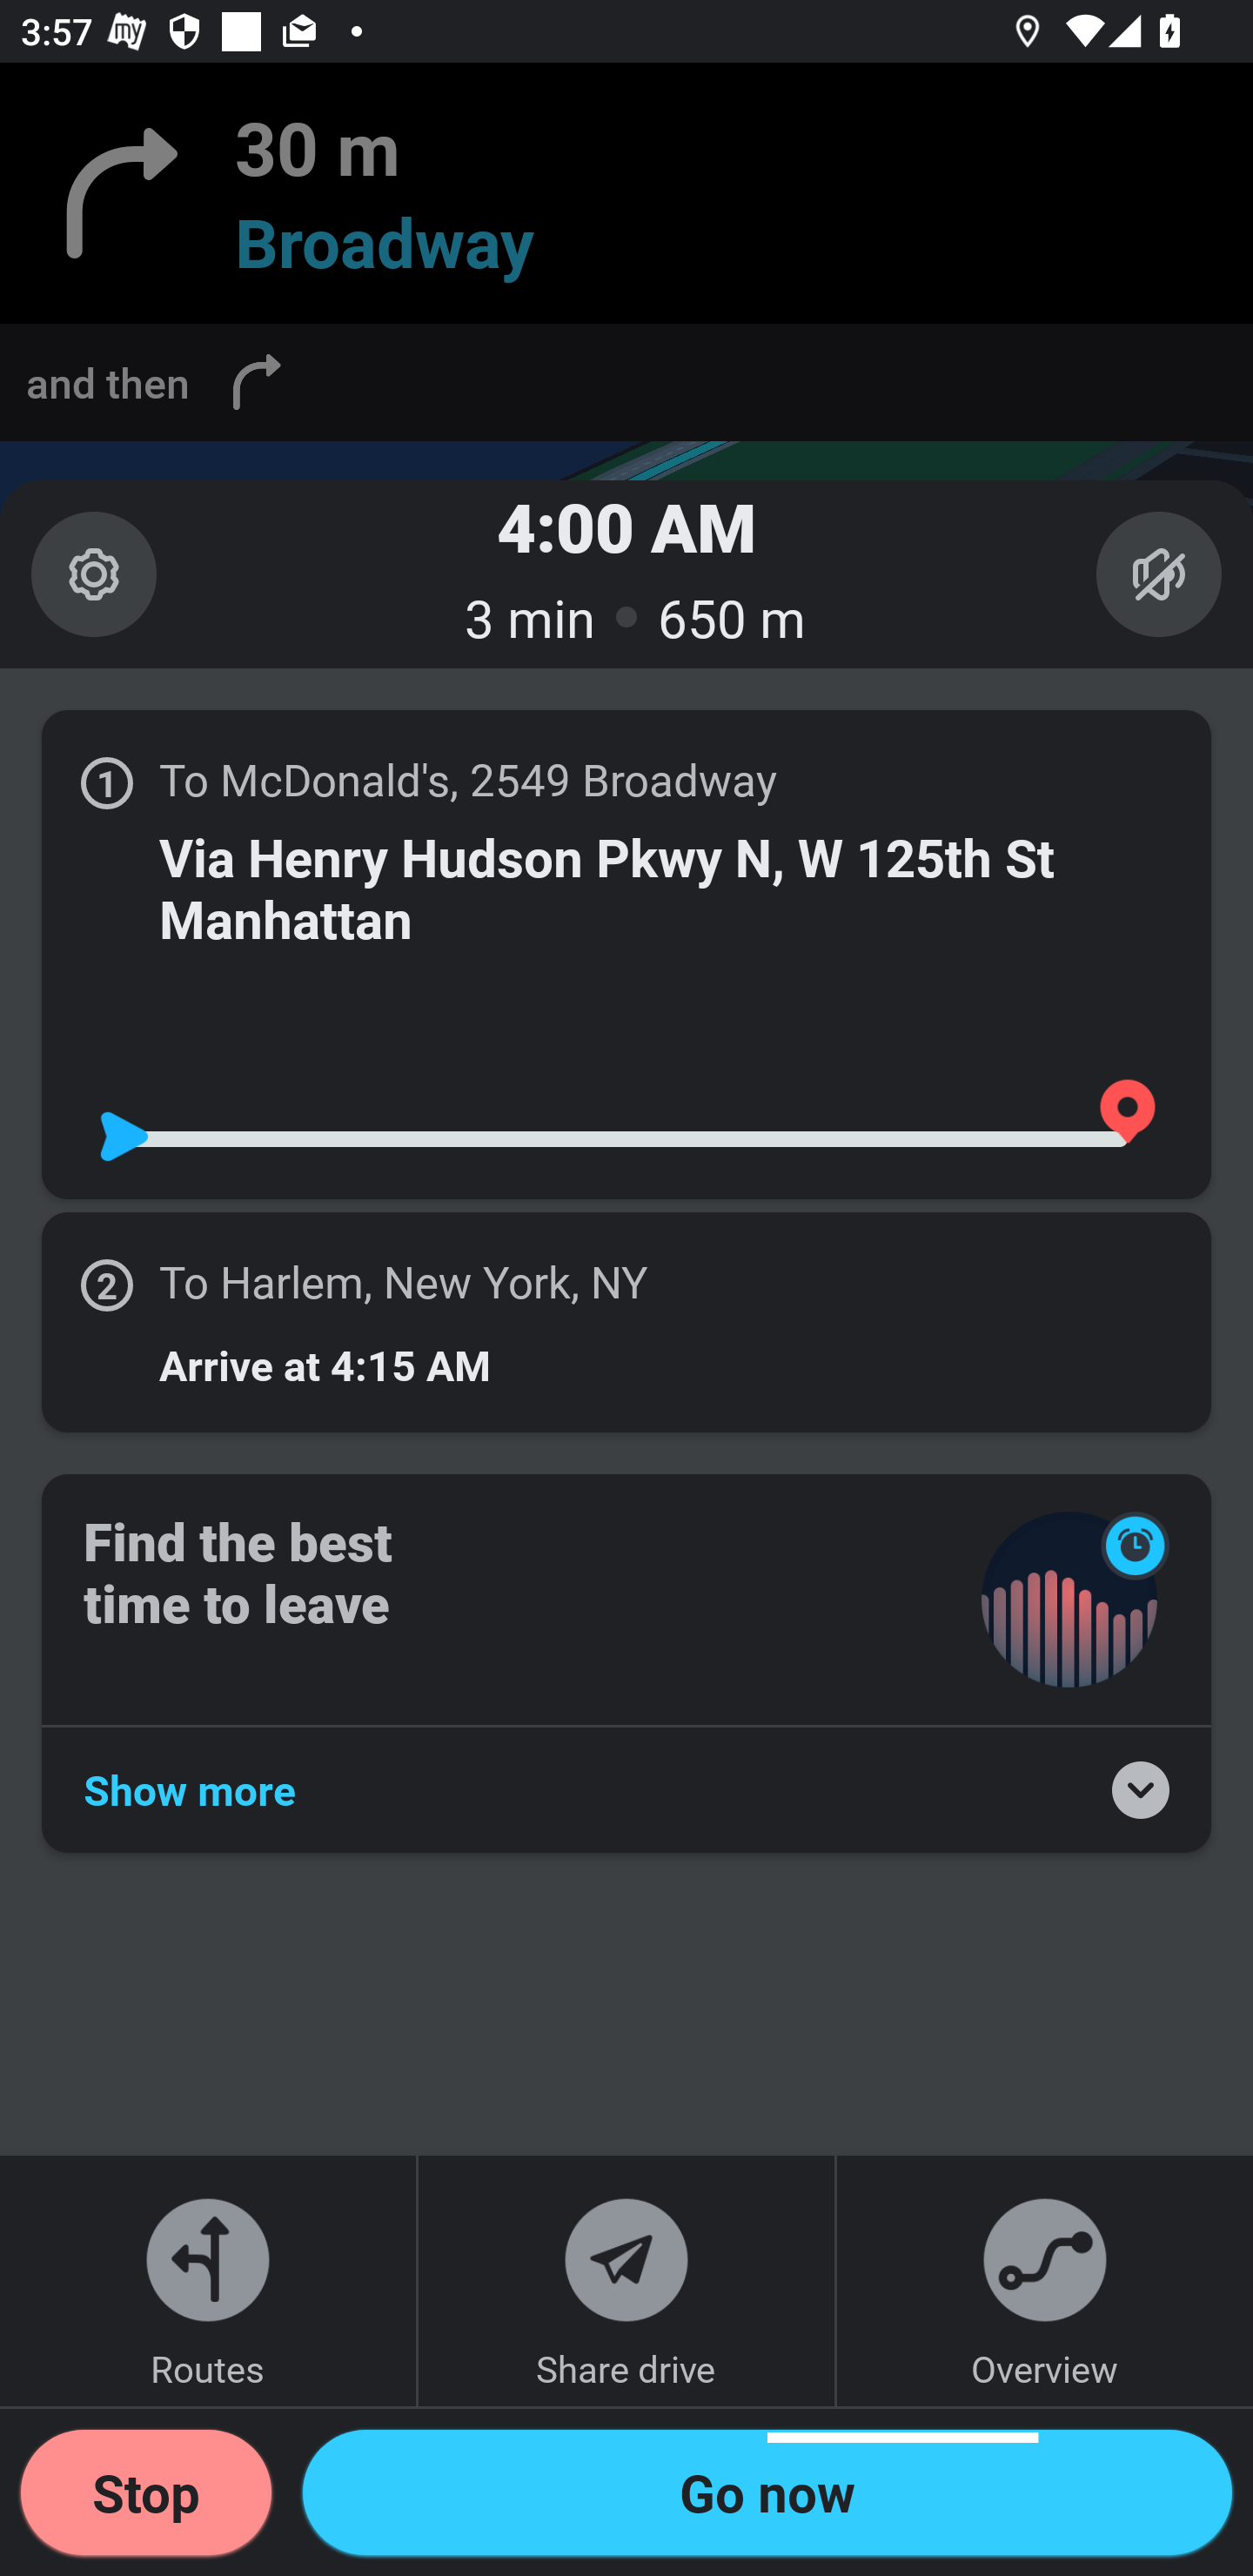 The width and height of the screenshot is (1253, 2576). Describe the element at coordinates (146, 2492) in the screenshot. I see `Stop` at that location.